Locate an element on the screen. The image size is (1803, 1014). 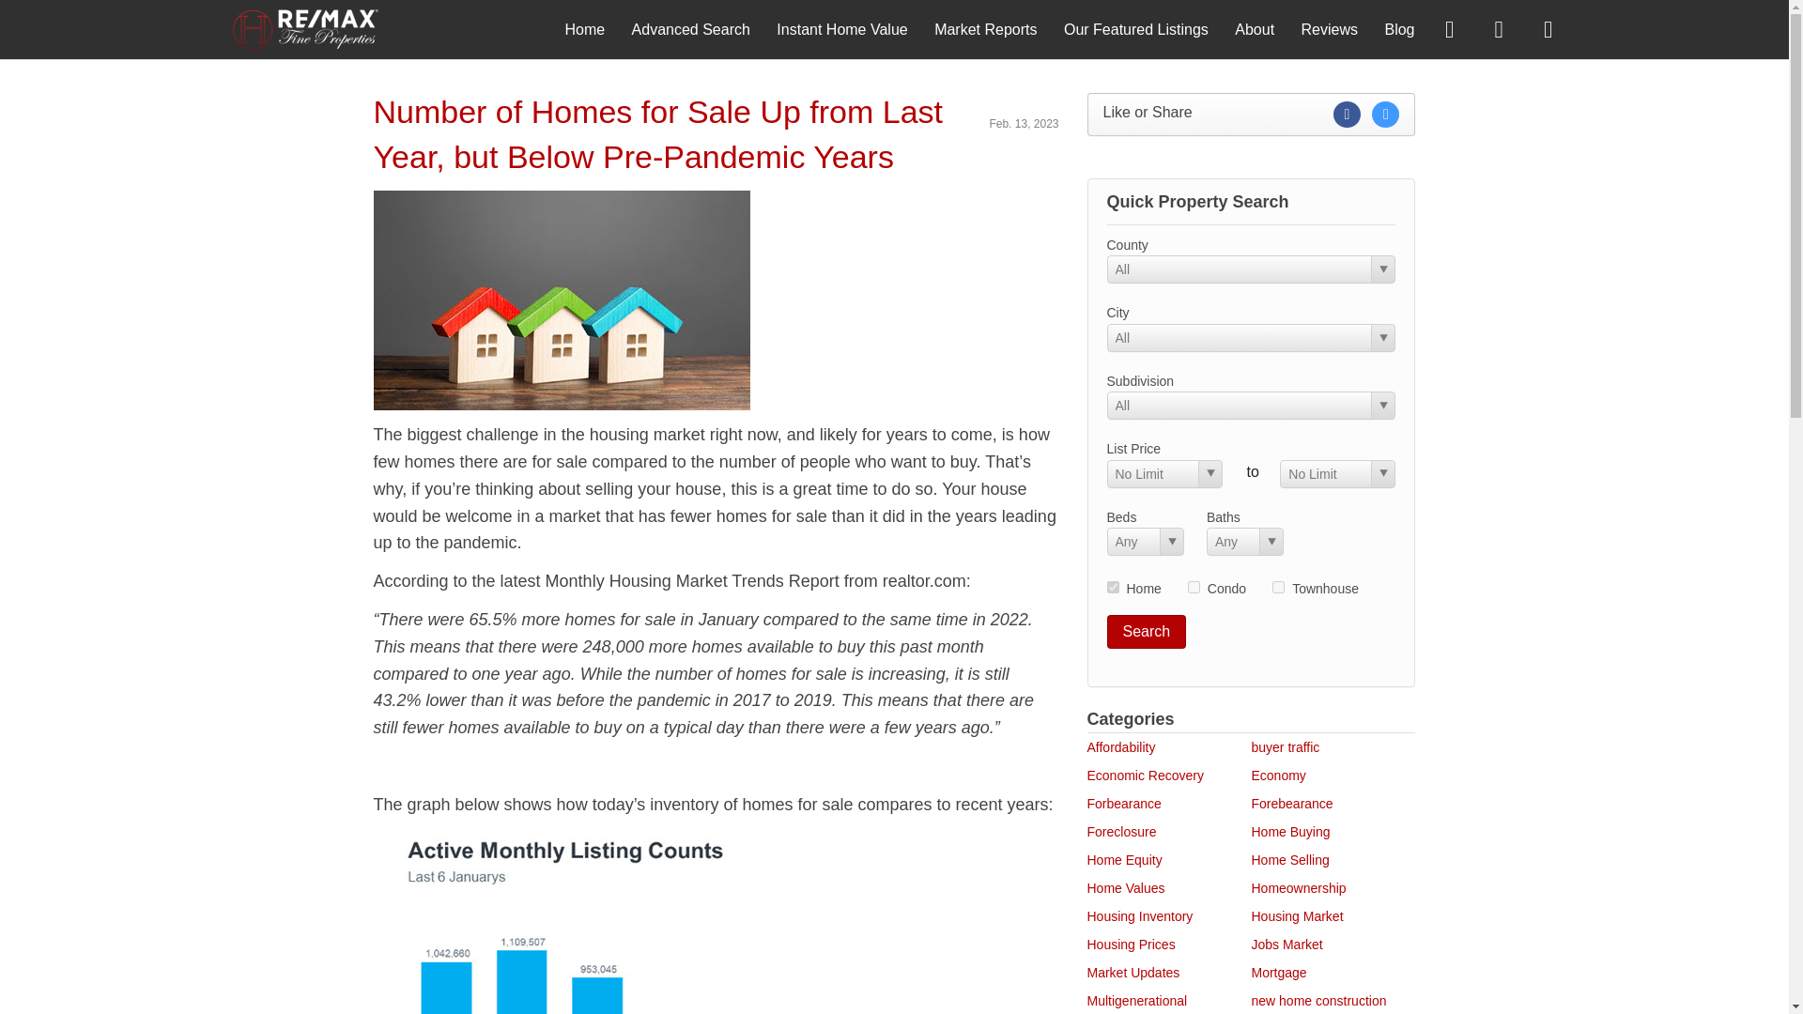
Our Featured Listings is located at coordinates (1135, 28).